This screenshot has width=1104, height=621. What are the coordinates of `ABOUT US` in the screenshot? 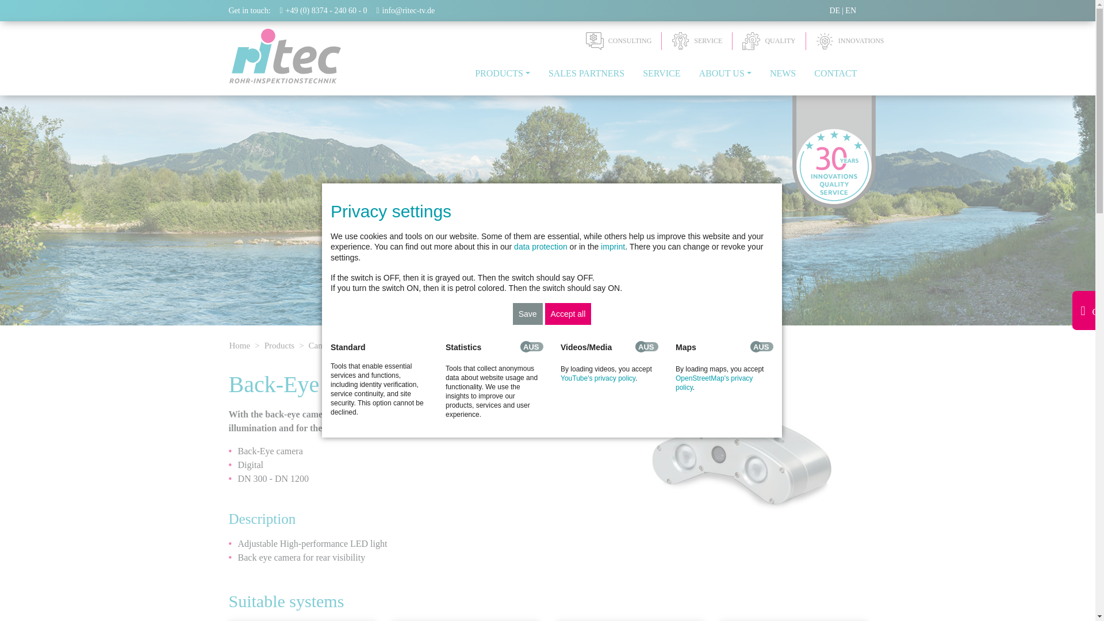 It's located at (725, 74).